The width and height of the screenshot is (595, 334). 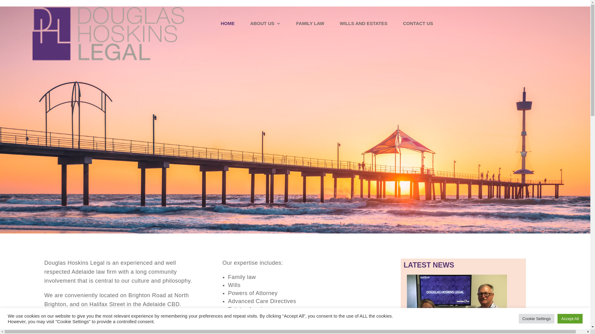 I want to click on FAMILY LAW, so click(x=311, y=25).